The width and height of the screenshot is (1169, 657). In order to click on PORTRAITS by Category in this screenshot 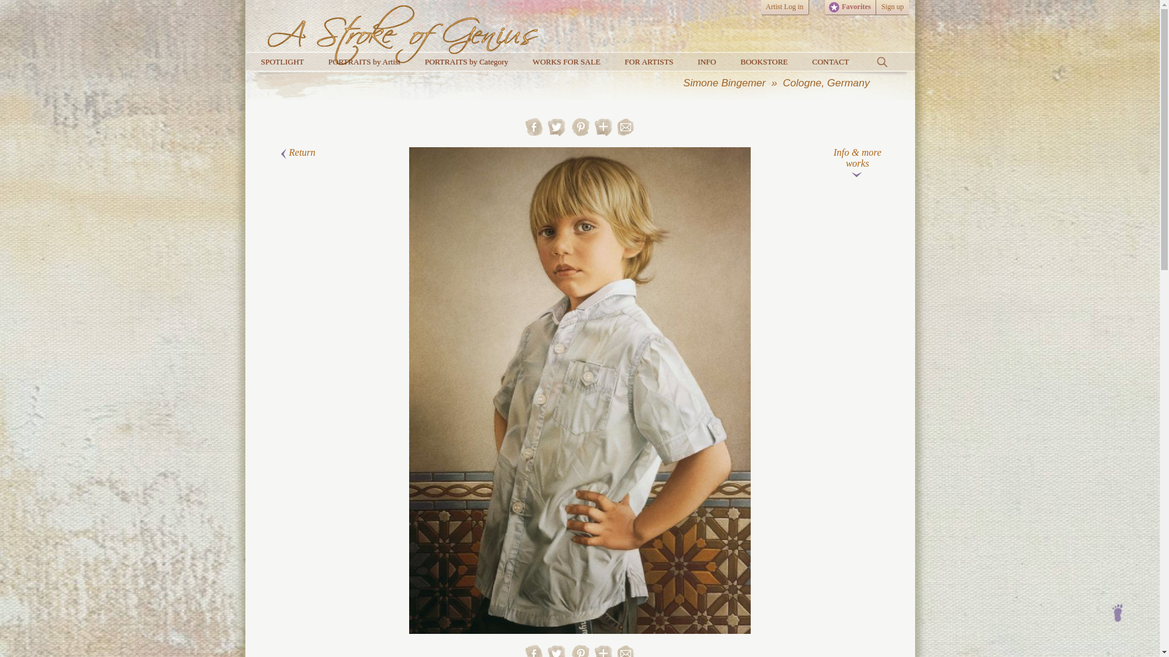, I will do `click(466, 61)`.